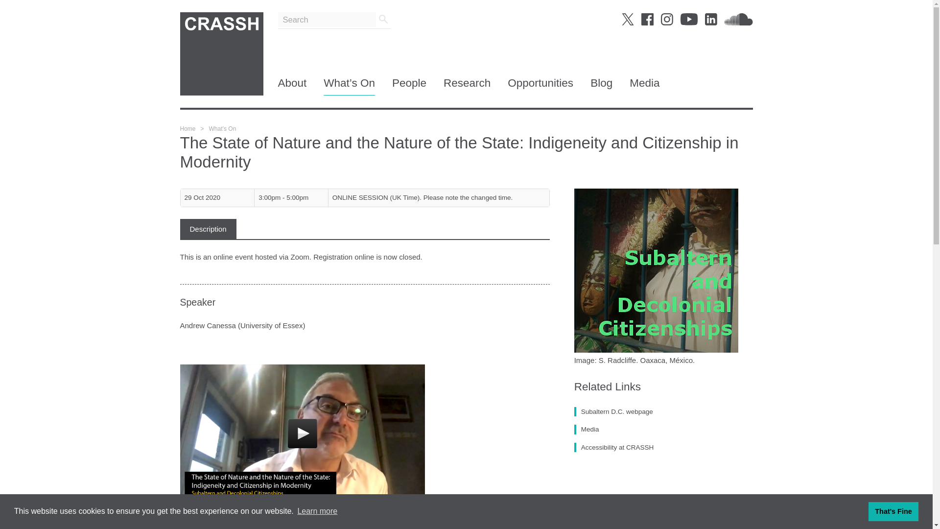 This screenshot has height=529, width=940. I want to click on Media, so click(644, 86).